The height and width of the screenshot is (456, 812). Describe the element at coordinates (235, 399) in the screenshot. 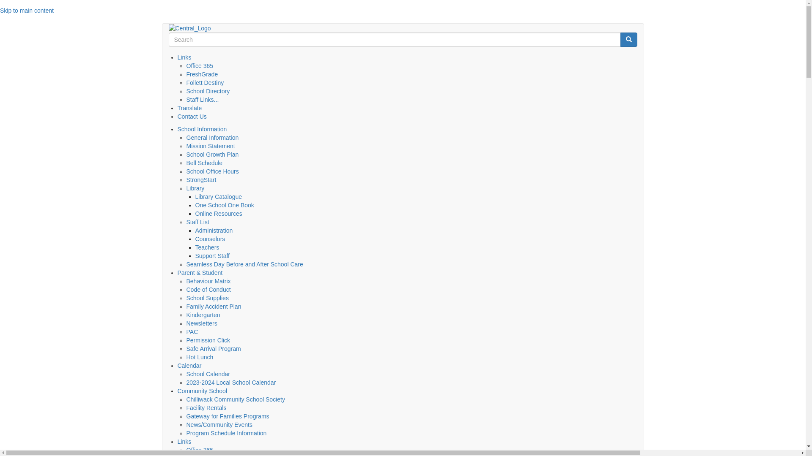

I see `Chilliwack Community School Society` at that location.